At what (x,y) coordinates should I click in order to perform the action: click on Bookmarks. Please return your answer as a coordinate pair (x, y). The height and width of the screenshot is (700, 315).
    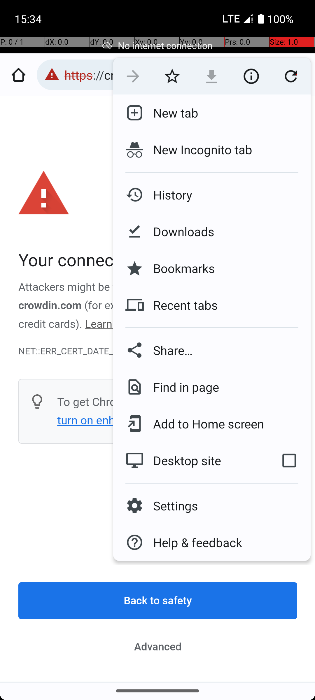
    Looking at the image, I should click on (179, 268).